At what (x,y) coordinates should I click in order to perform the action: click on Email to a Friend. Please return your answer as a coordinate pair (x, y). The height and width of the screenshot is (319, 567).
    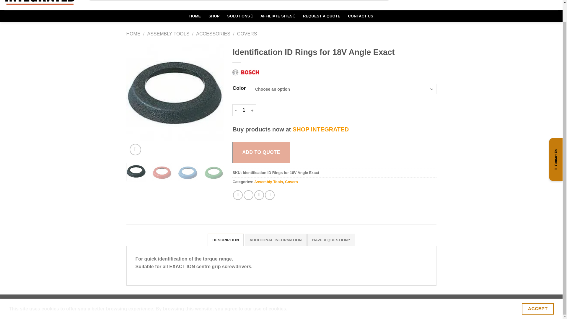
    Looking at the image, I should click on (259, 195).